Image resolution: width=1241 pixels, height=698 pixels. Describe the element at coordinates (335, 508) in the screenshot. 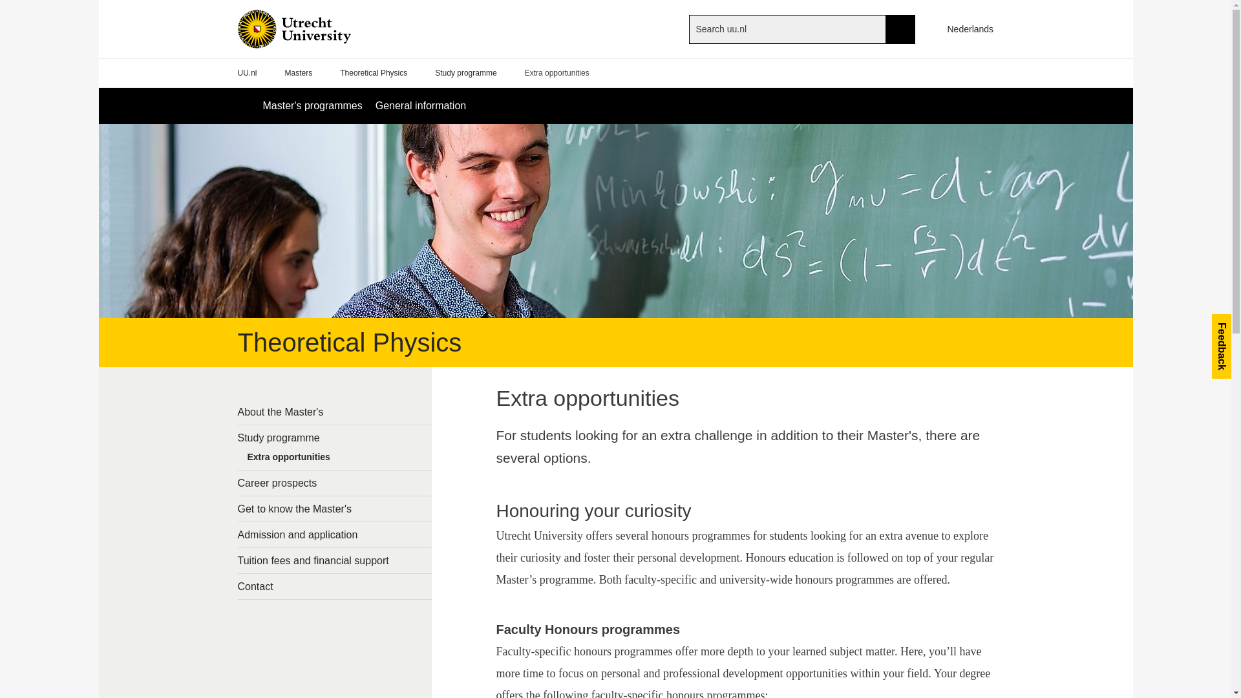

I see `Get to know the Master's` at that location.